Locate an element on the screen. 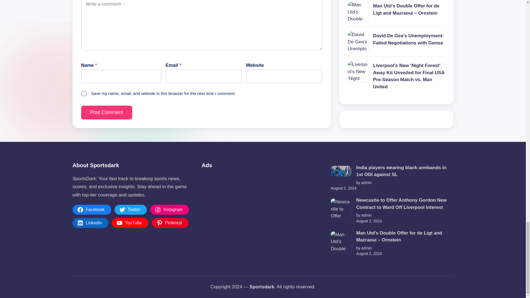  India players wearing black armbands in 1st ODI against SL is located at coordinates (341, 171).